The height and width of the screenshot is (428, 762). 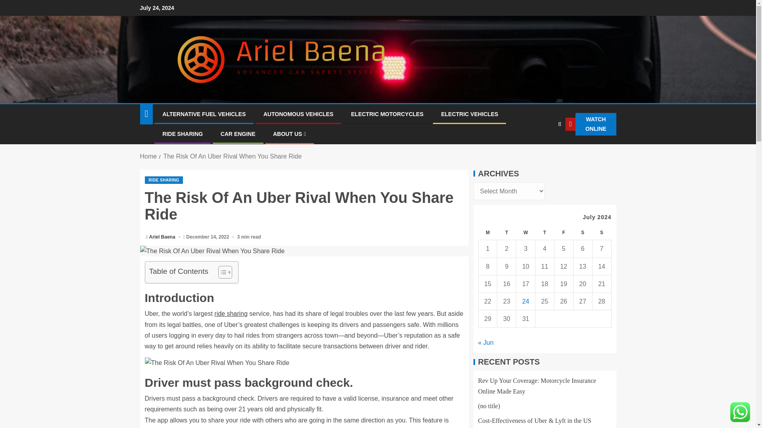 What do you see at coordinates (591, 124) in the screenshot?
I see `WATCH ONLINE` at bounding box center [591, 124].